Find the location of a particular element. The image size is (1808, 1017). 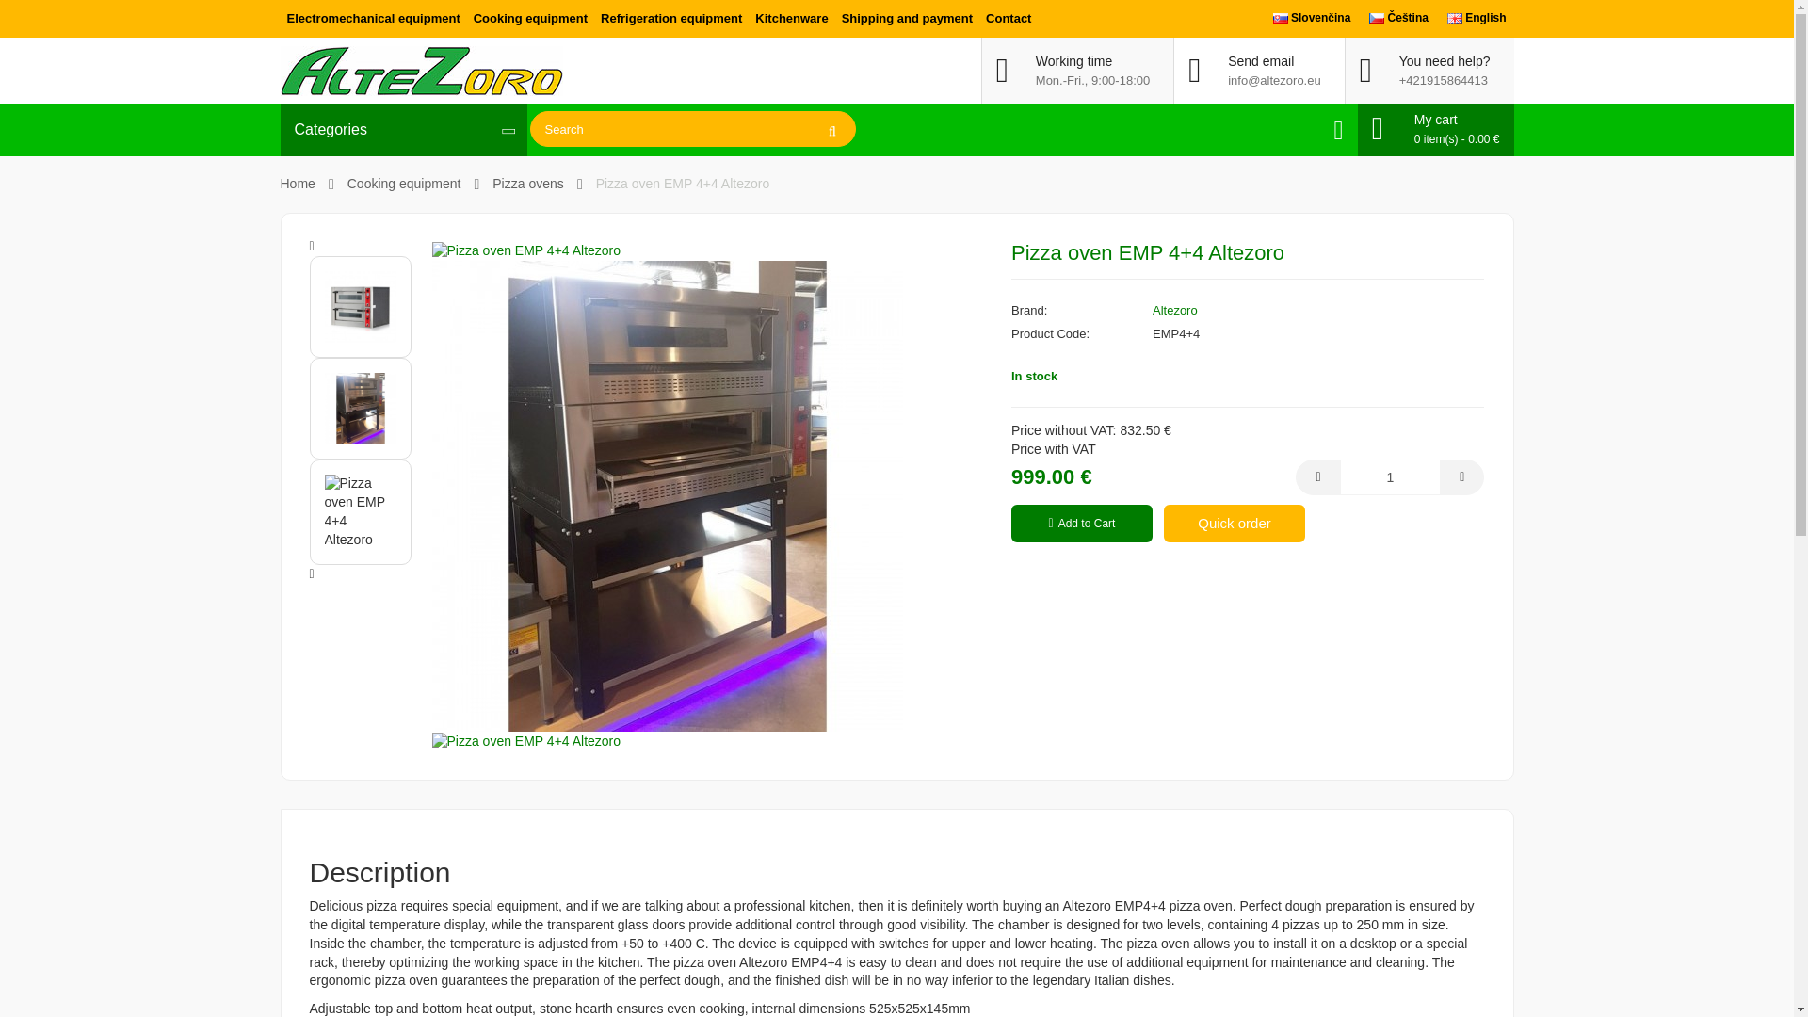

Shipping and payment is located at coordinates (908, 19).